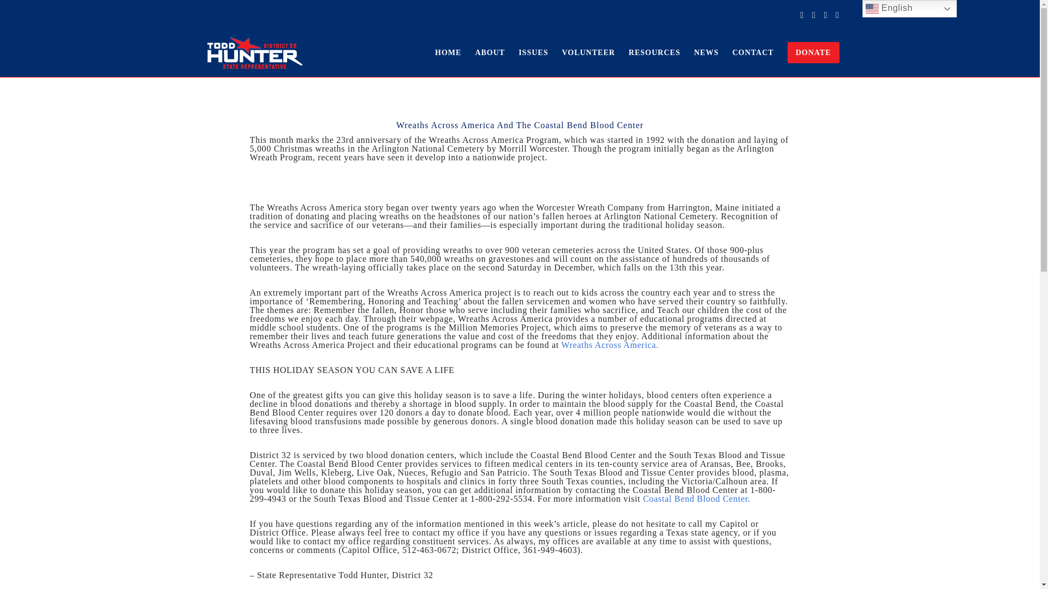 The height and width of the screenshot is (589, 1048). I want to click on ABOUT, so click(483, 52).